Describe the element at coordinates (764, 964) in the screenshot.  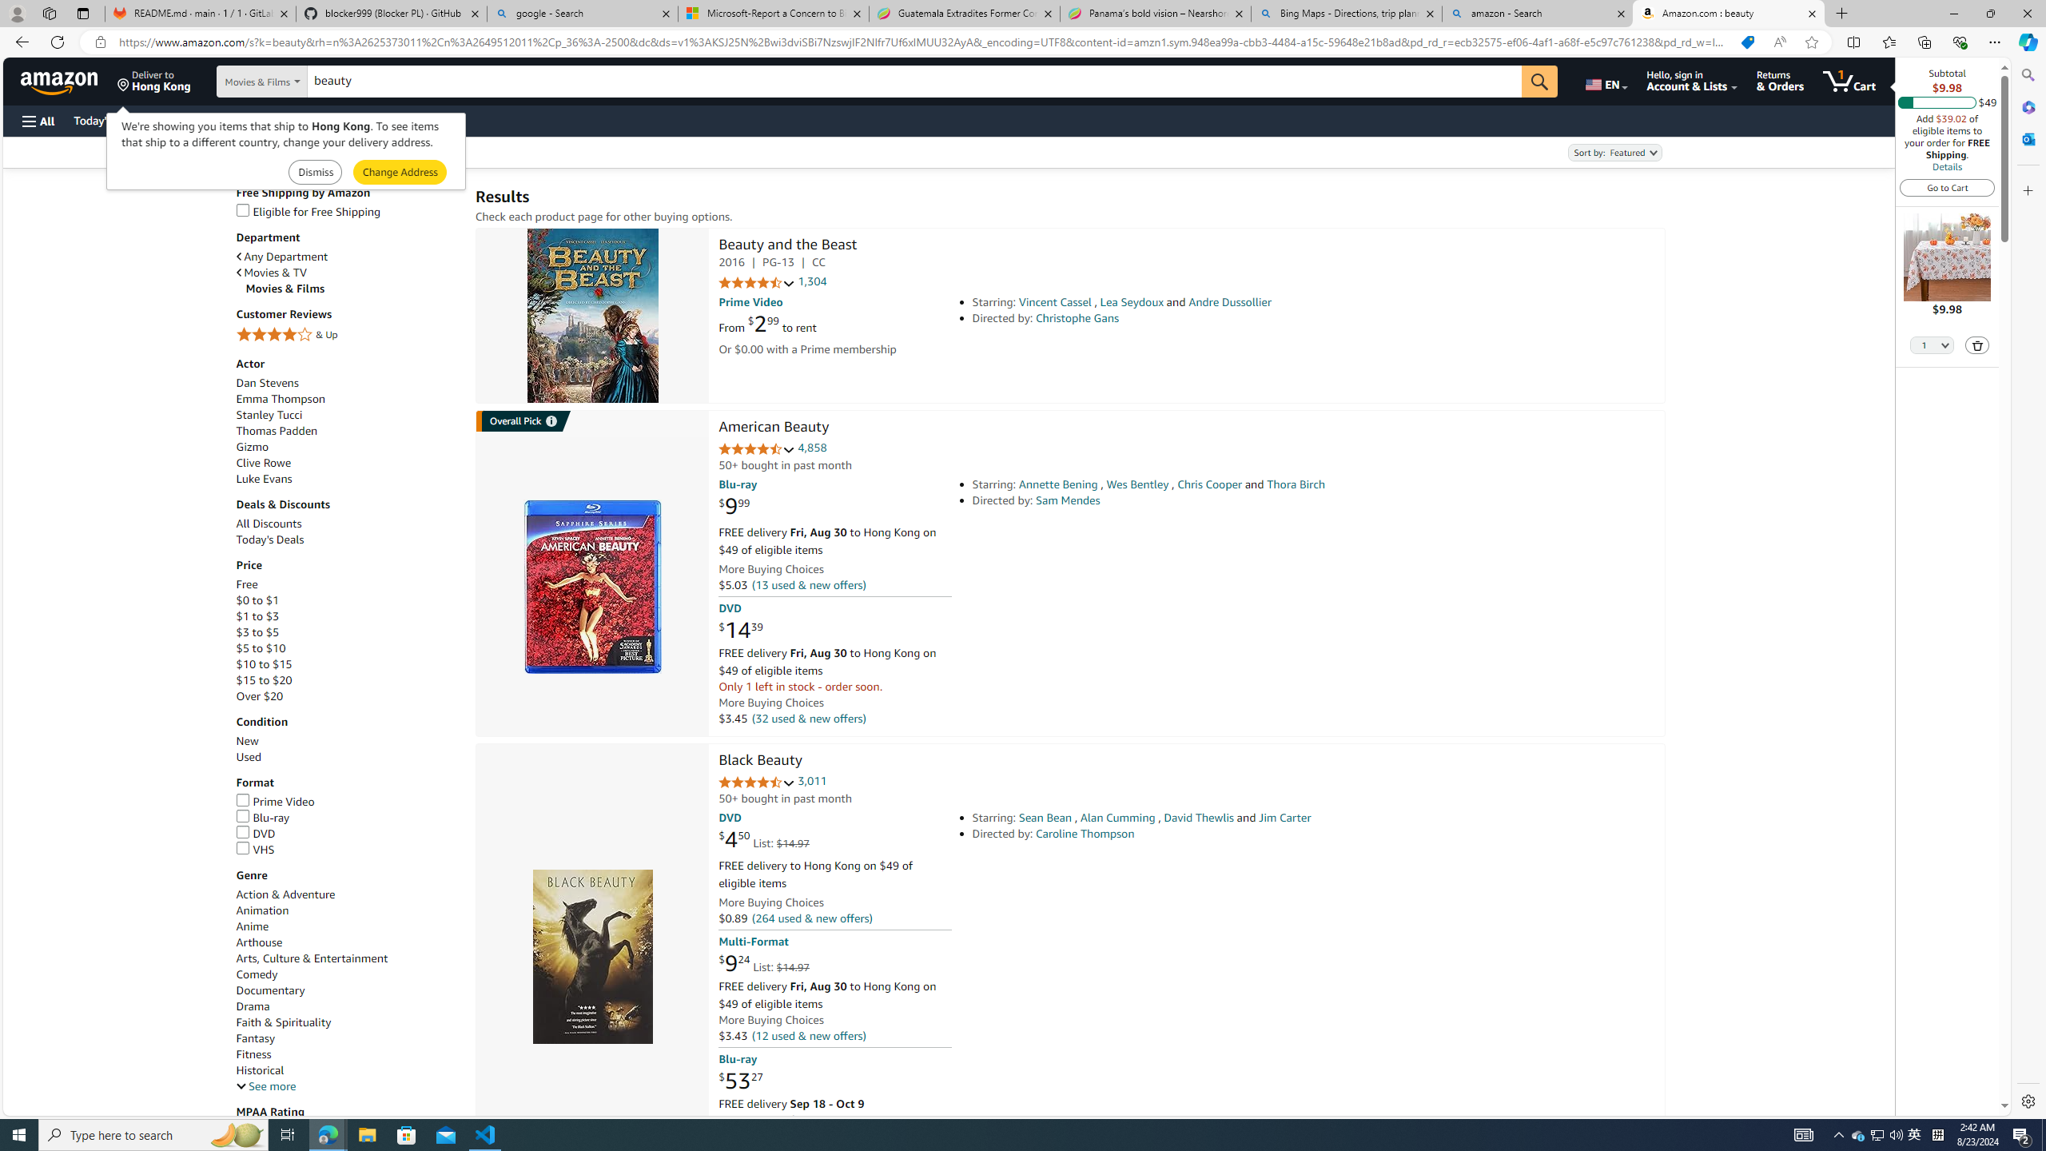
I see `$9.24 List: $14.97` at that location.